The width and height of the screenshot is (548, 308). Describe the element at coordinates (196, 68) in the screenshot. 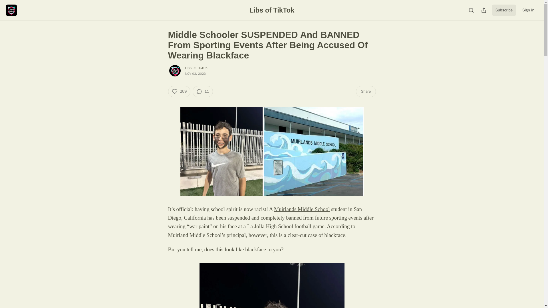

I see `LIBS OF TIKTOK` at that location.